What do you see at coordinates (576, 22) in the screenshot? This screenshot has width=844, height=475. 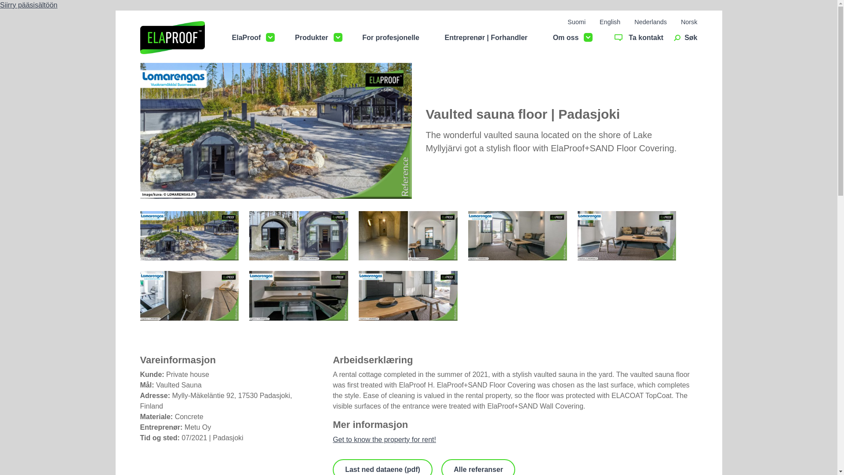 I see `Suomi` at bounding box center [576, 22].